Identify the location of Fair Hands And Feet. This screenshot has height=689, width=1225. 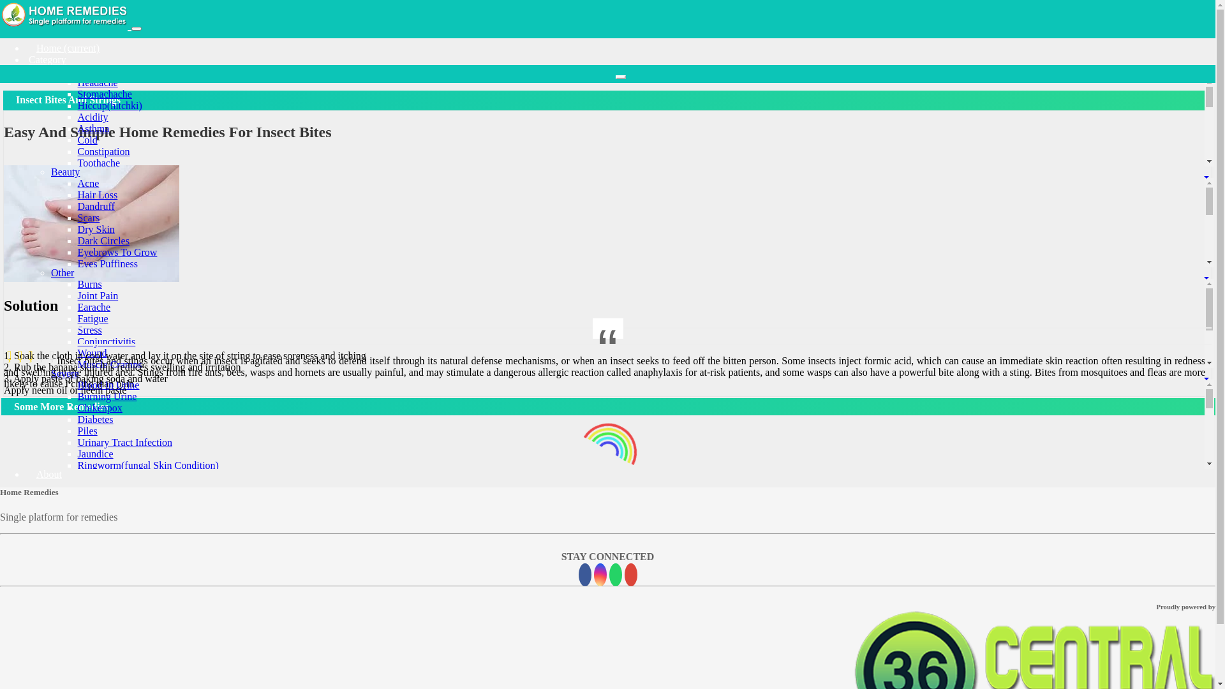
(120, 379).